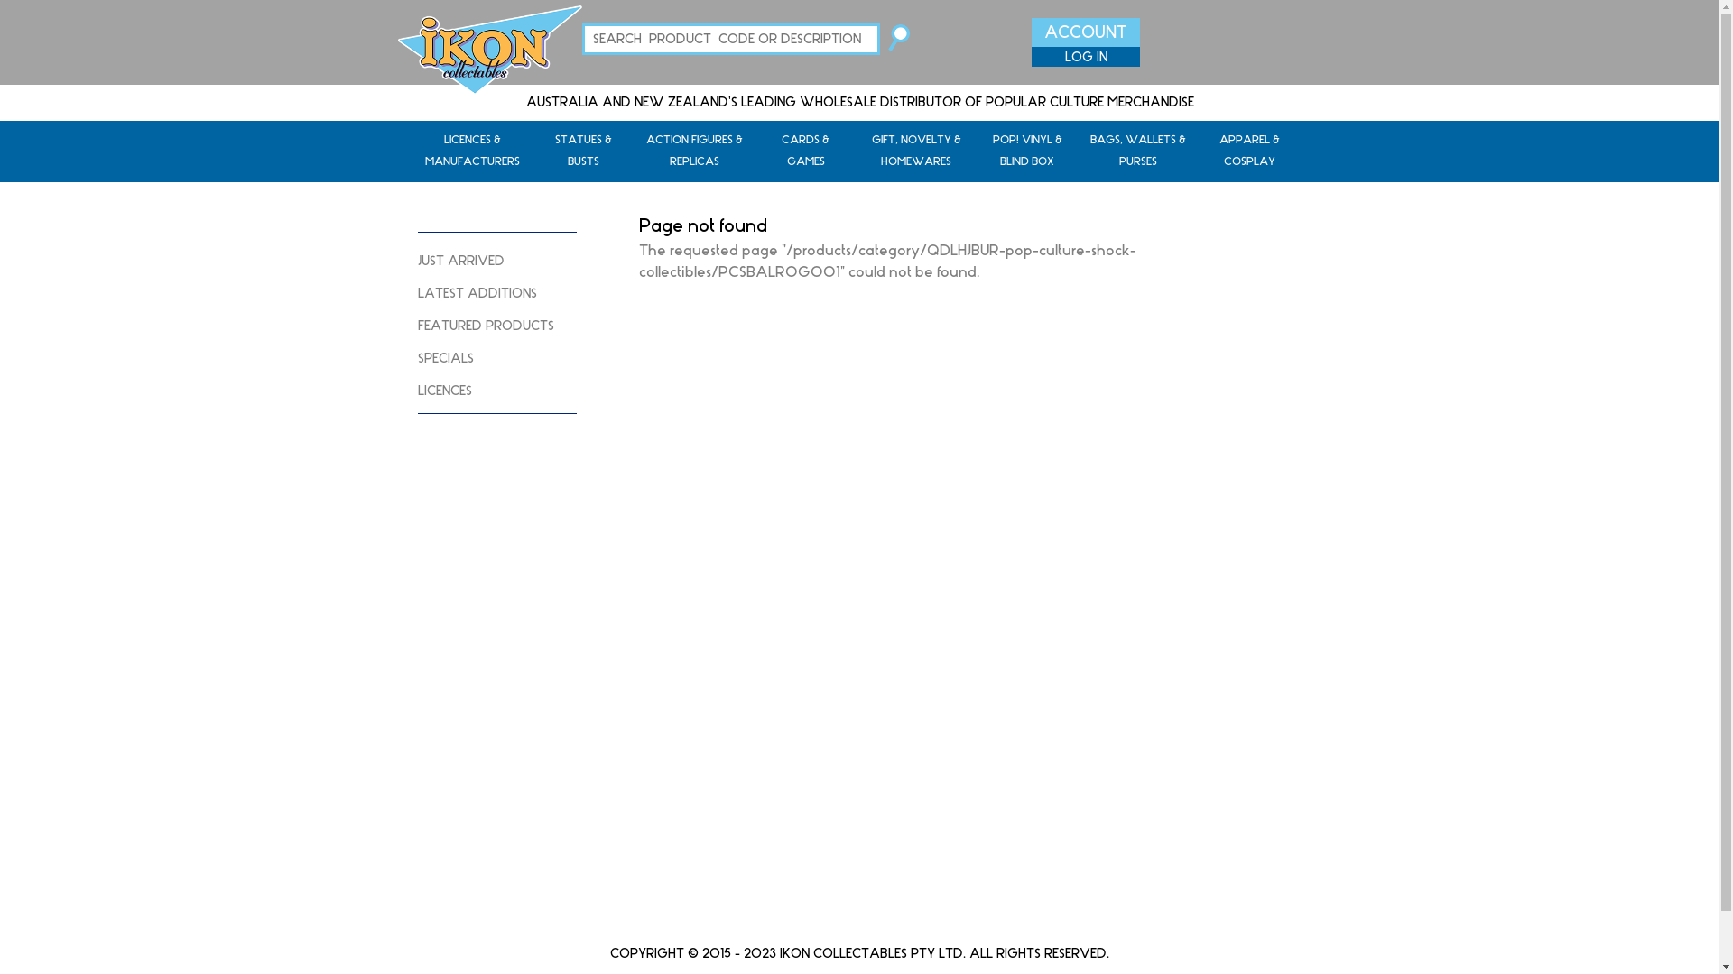 Image resolution: width=1733 pixels, height=974 pixels. Describe the element at coordinates (583, 152) in the screenshot. I see `STATUES &
BUSTS` at that location.